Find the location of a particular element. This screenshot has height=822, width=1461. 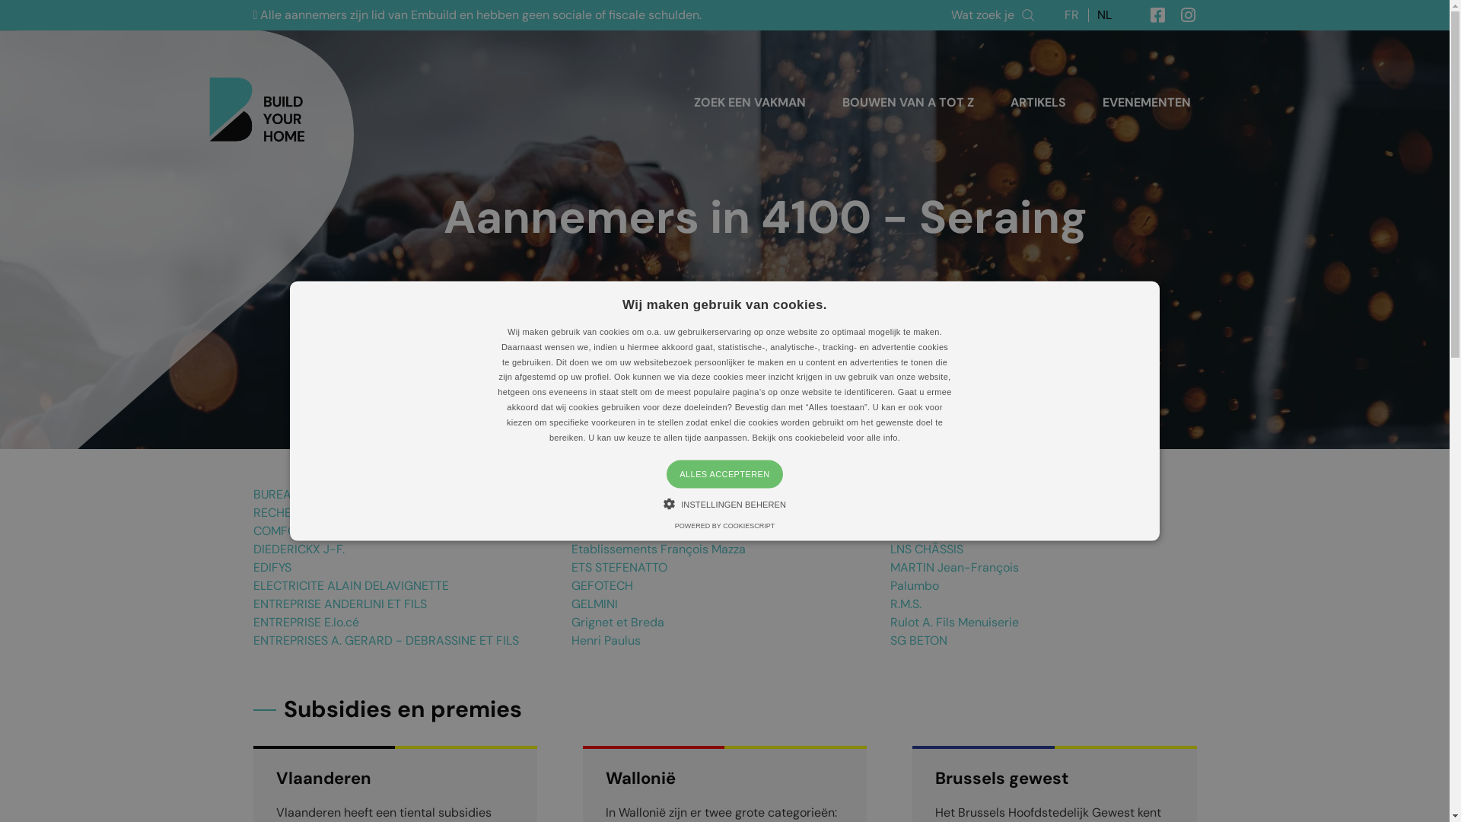

ARTIKELS is located at coordinates (1038, 103).